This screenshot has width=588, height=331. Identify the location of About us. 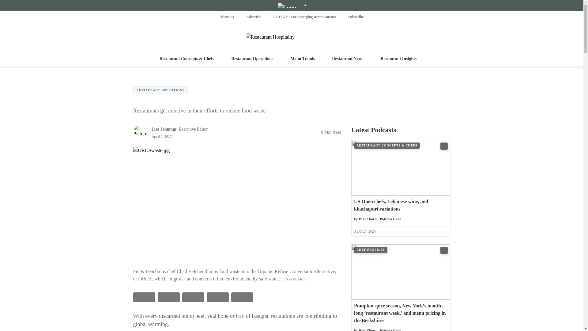
(226, 17).